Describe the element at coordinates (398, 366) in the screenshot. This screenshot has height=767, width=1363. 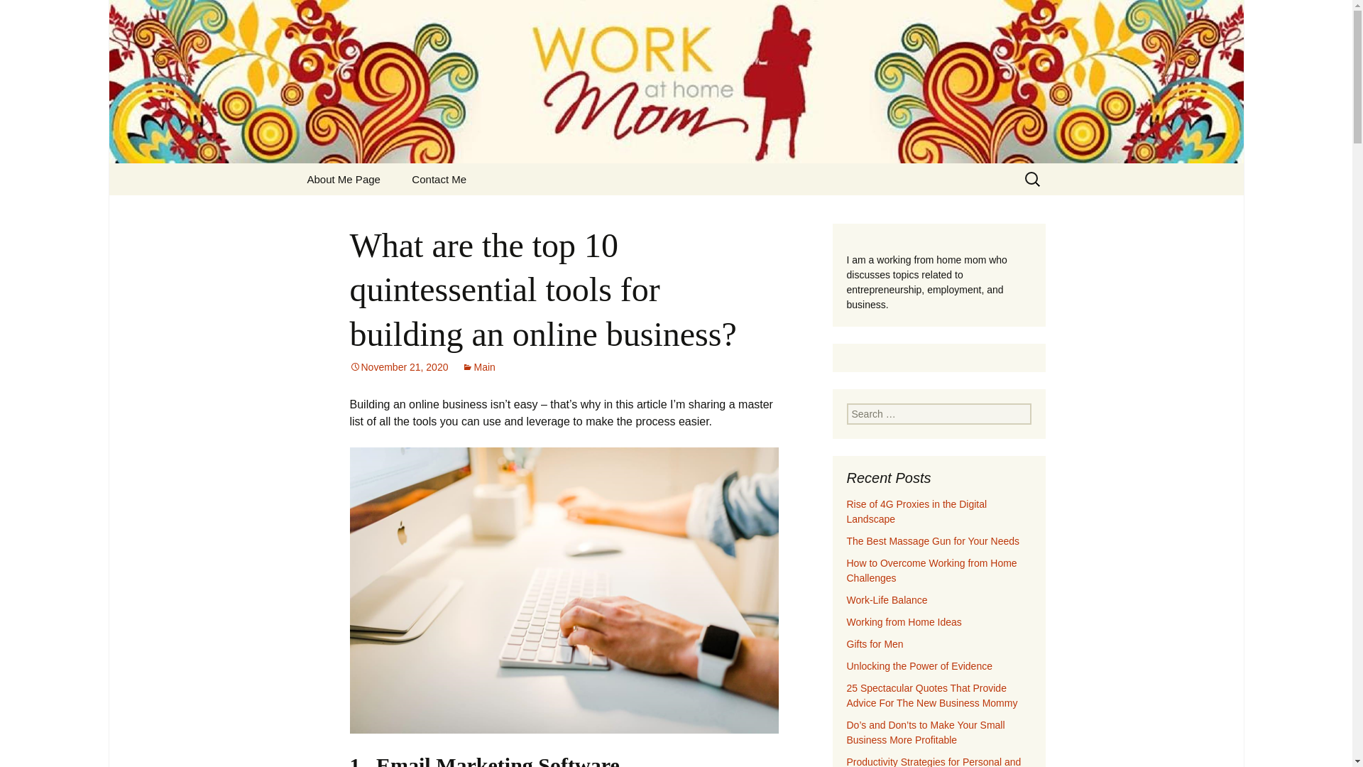
I see `November 21, 2020` at that location.